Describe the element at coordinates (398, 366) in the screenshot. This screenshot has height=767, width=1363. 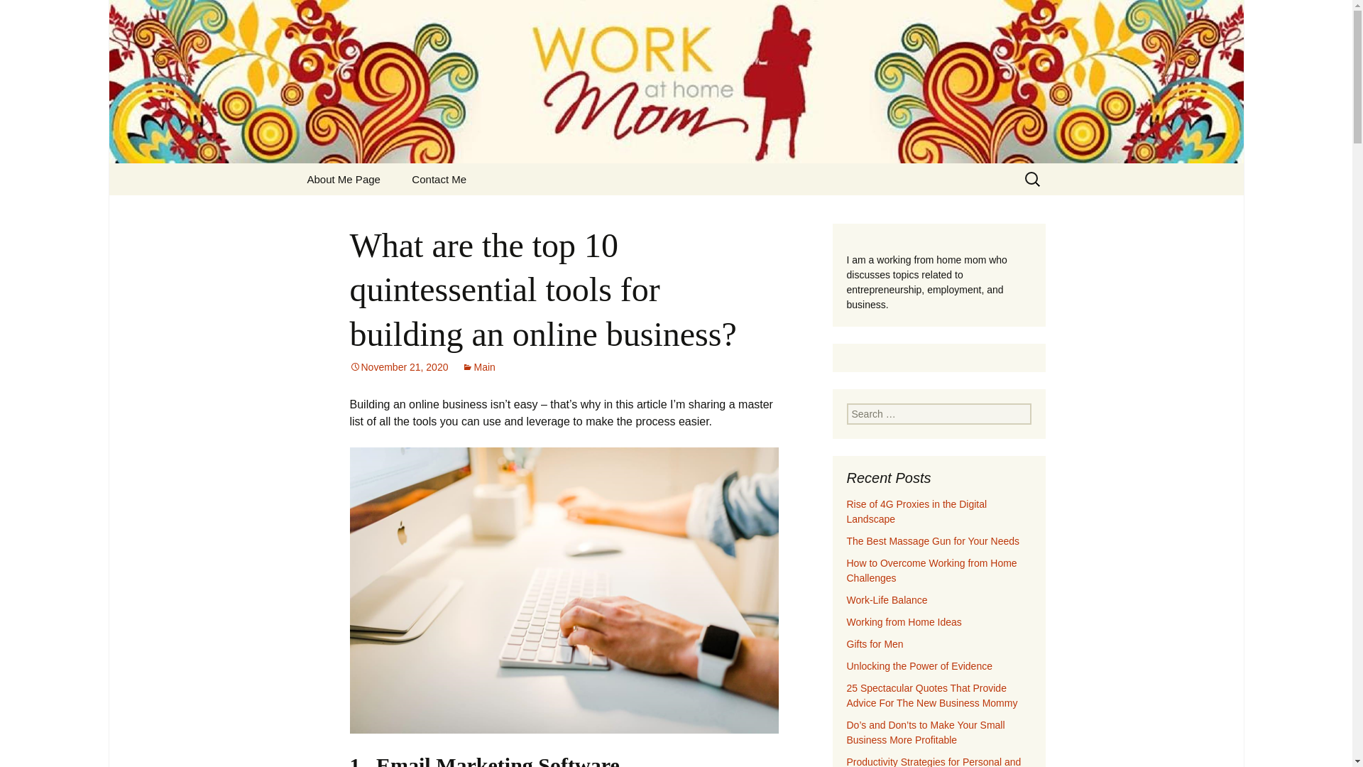
I see `November 21, 2020` at that location.